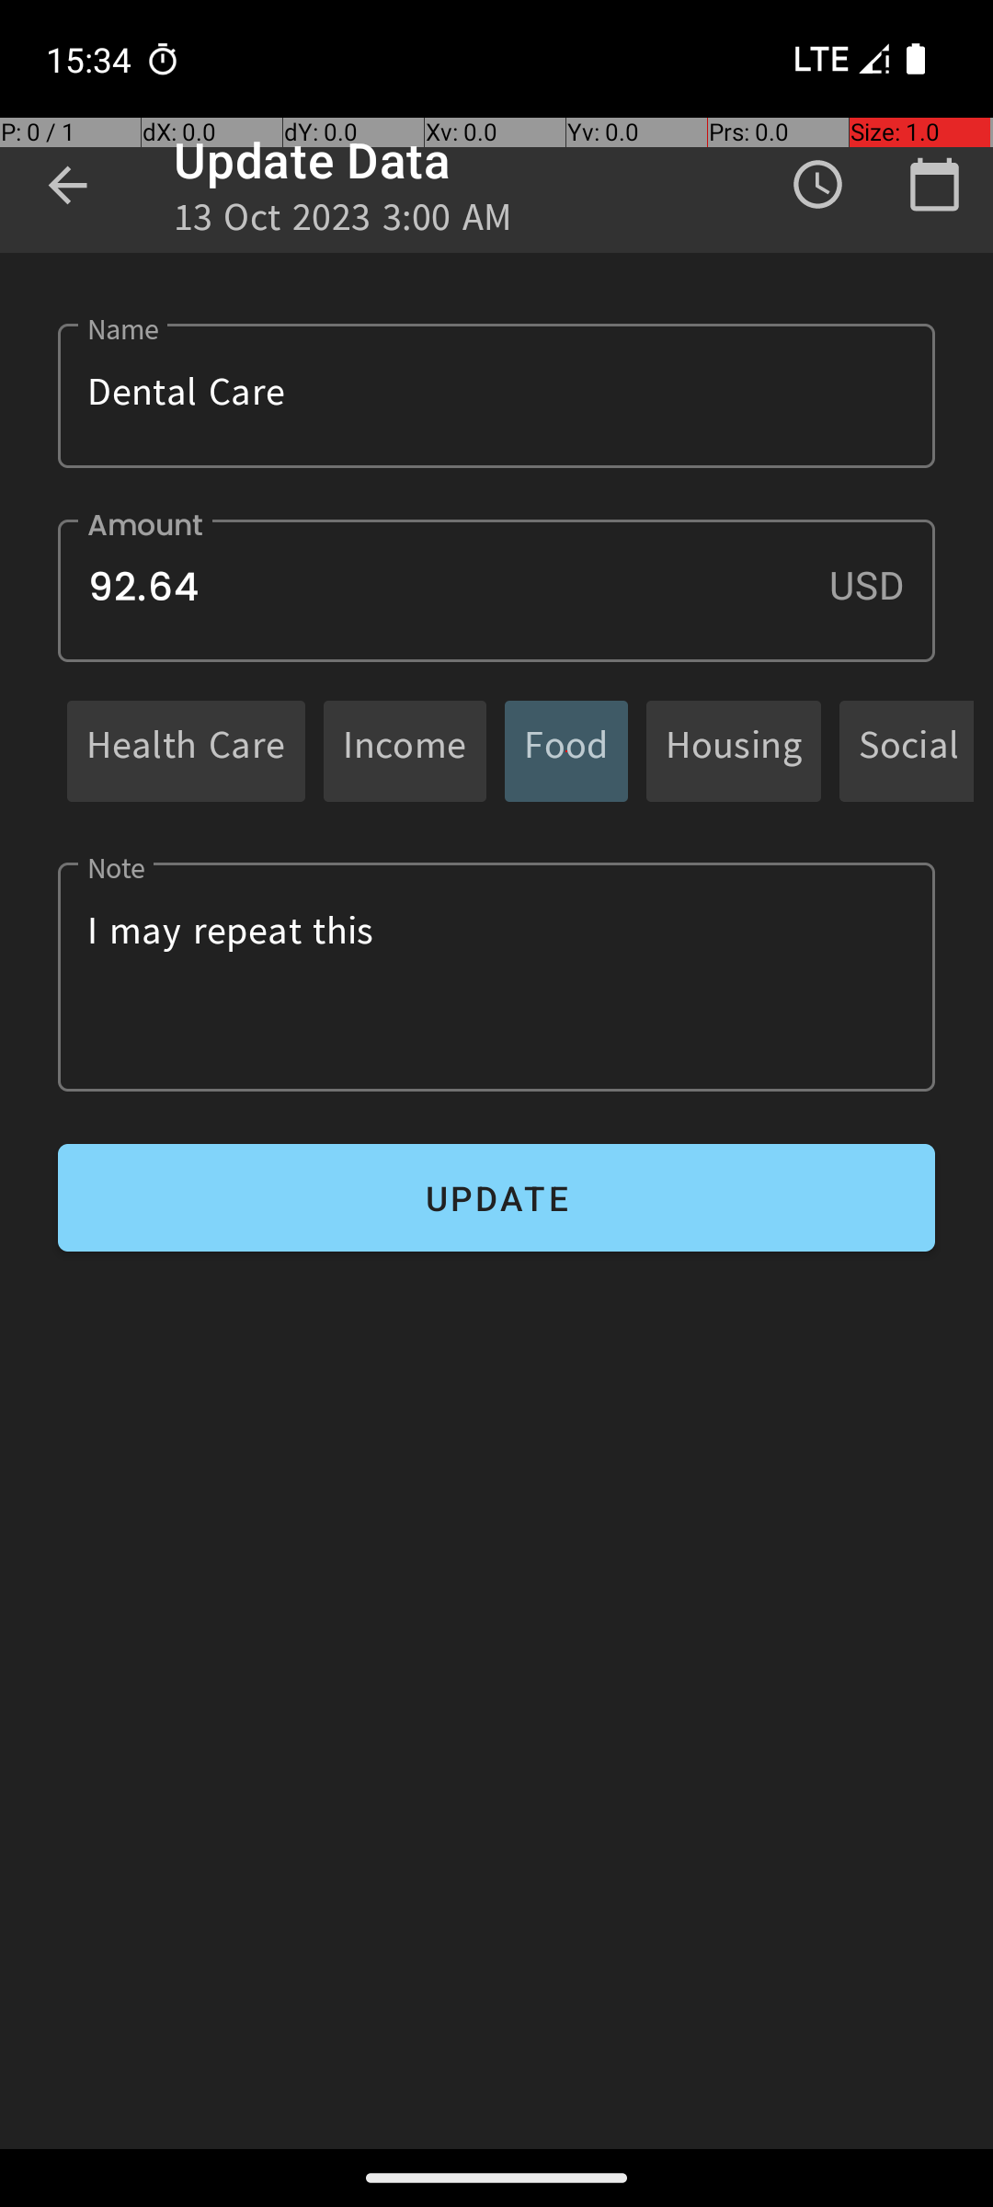 The width and height of the screenshot is (993, 2207). I want to click on Dental Care, so click(496, 395).